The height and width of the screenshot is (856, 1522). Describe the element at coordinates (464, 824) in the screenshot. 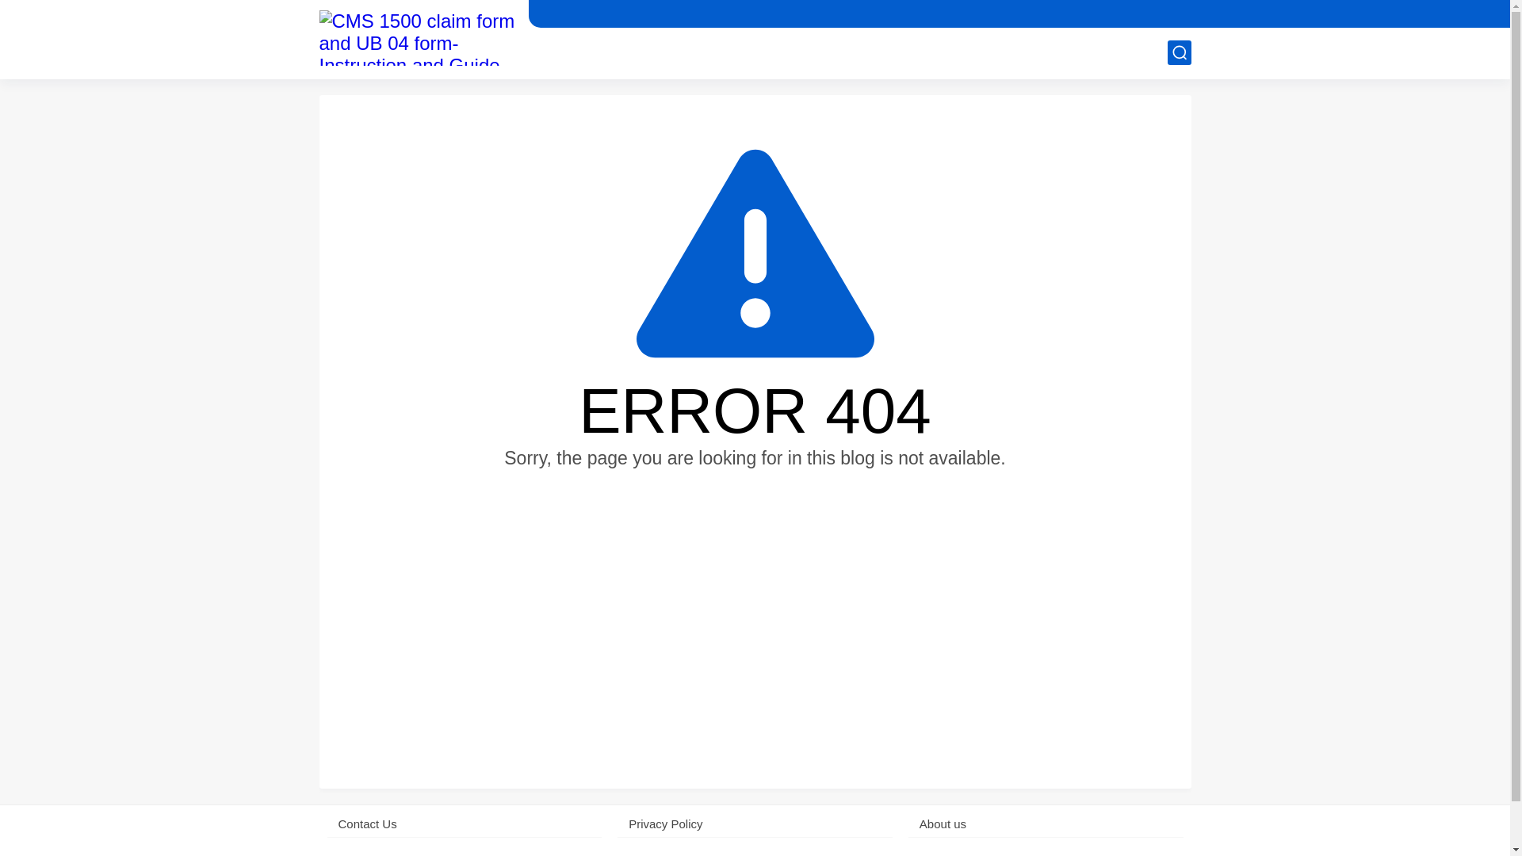

I see `Contact Us` at that location.